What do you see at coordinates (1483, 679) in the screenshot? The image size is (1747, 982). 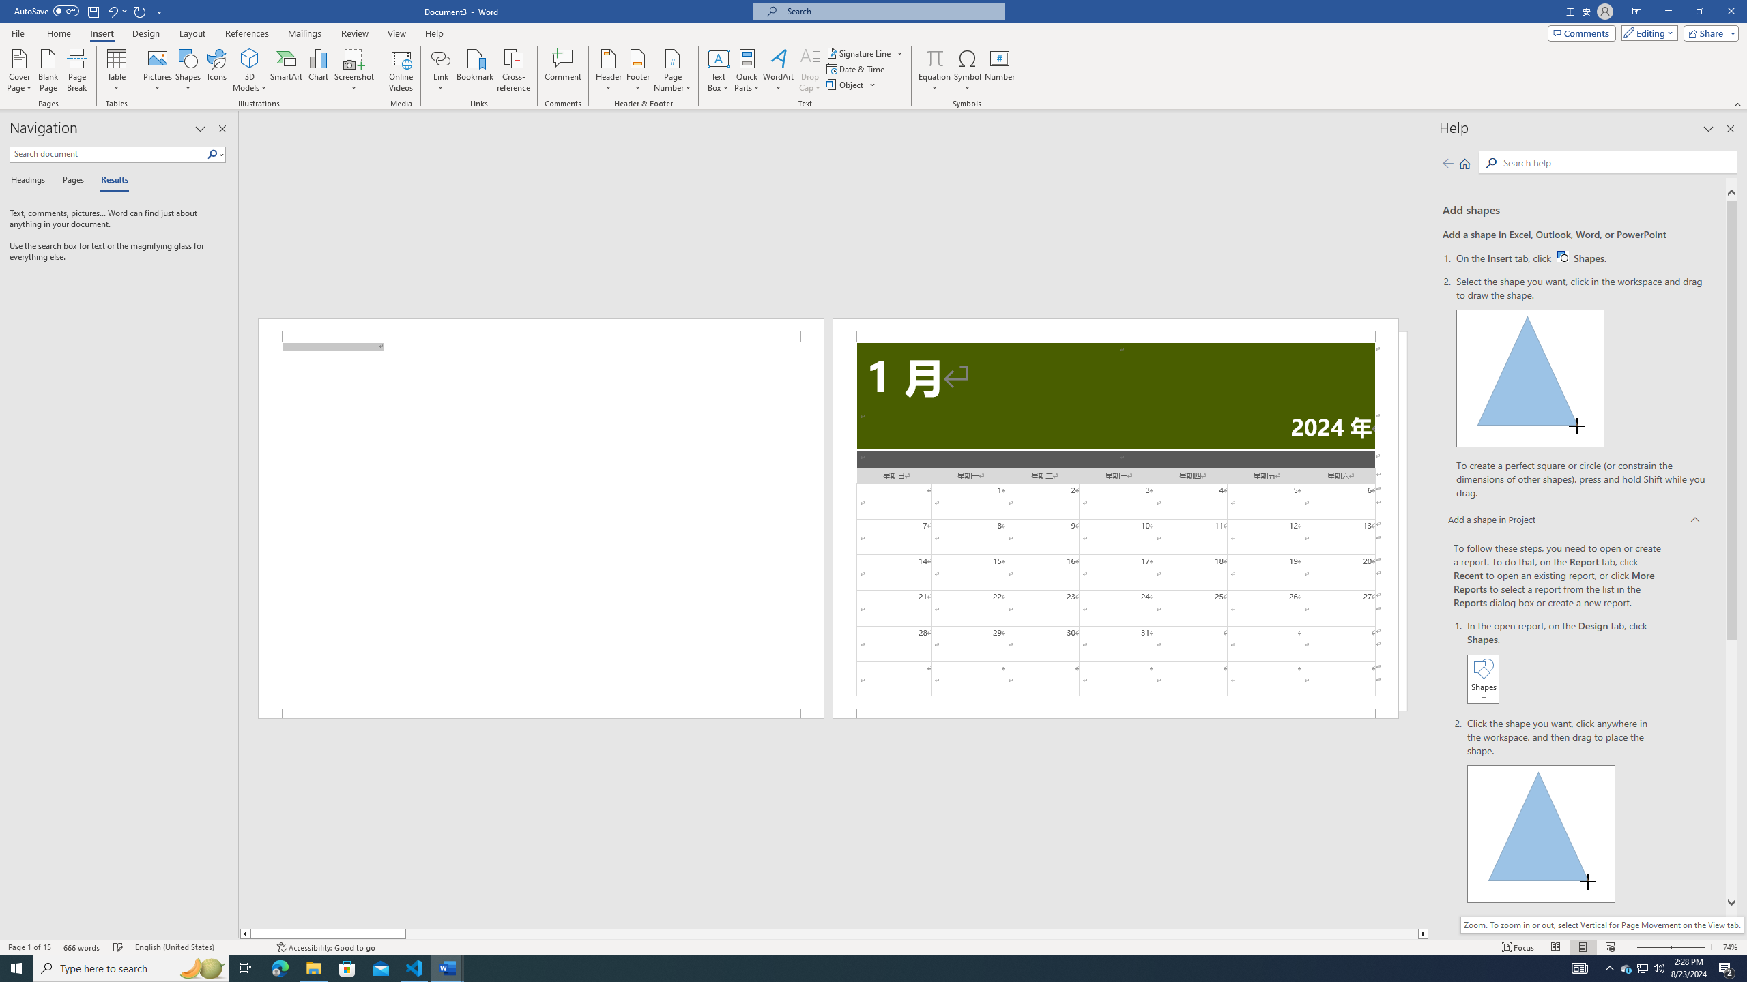 I see `Insert Shapes button` at bounding box center [1483, 679].